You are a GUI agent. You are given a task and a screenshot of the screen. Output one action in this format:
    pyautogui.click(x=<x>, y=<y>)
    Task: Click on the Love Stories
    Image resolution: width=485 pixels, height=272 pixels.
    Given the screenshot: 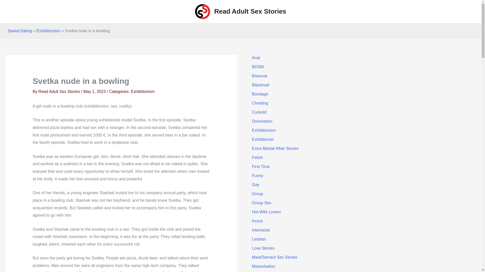 What is the action you would take?
    pyautogui.click(x=263, y=248)
    